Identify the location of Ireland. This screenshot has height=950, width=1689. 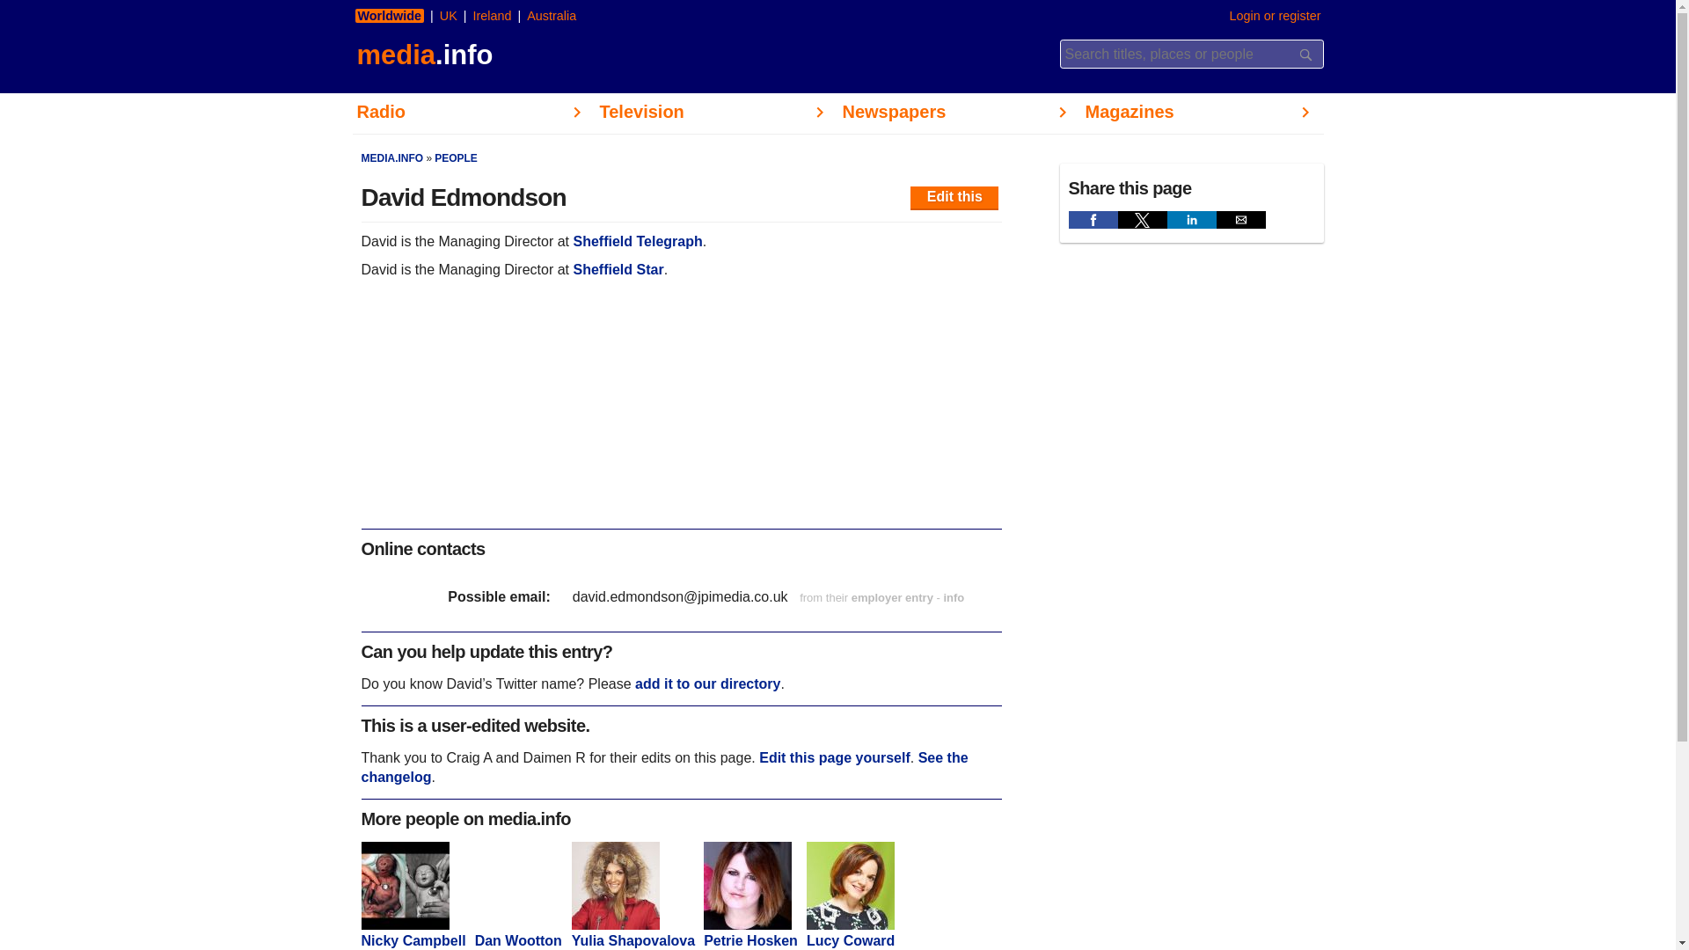
(491, 15).